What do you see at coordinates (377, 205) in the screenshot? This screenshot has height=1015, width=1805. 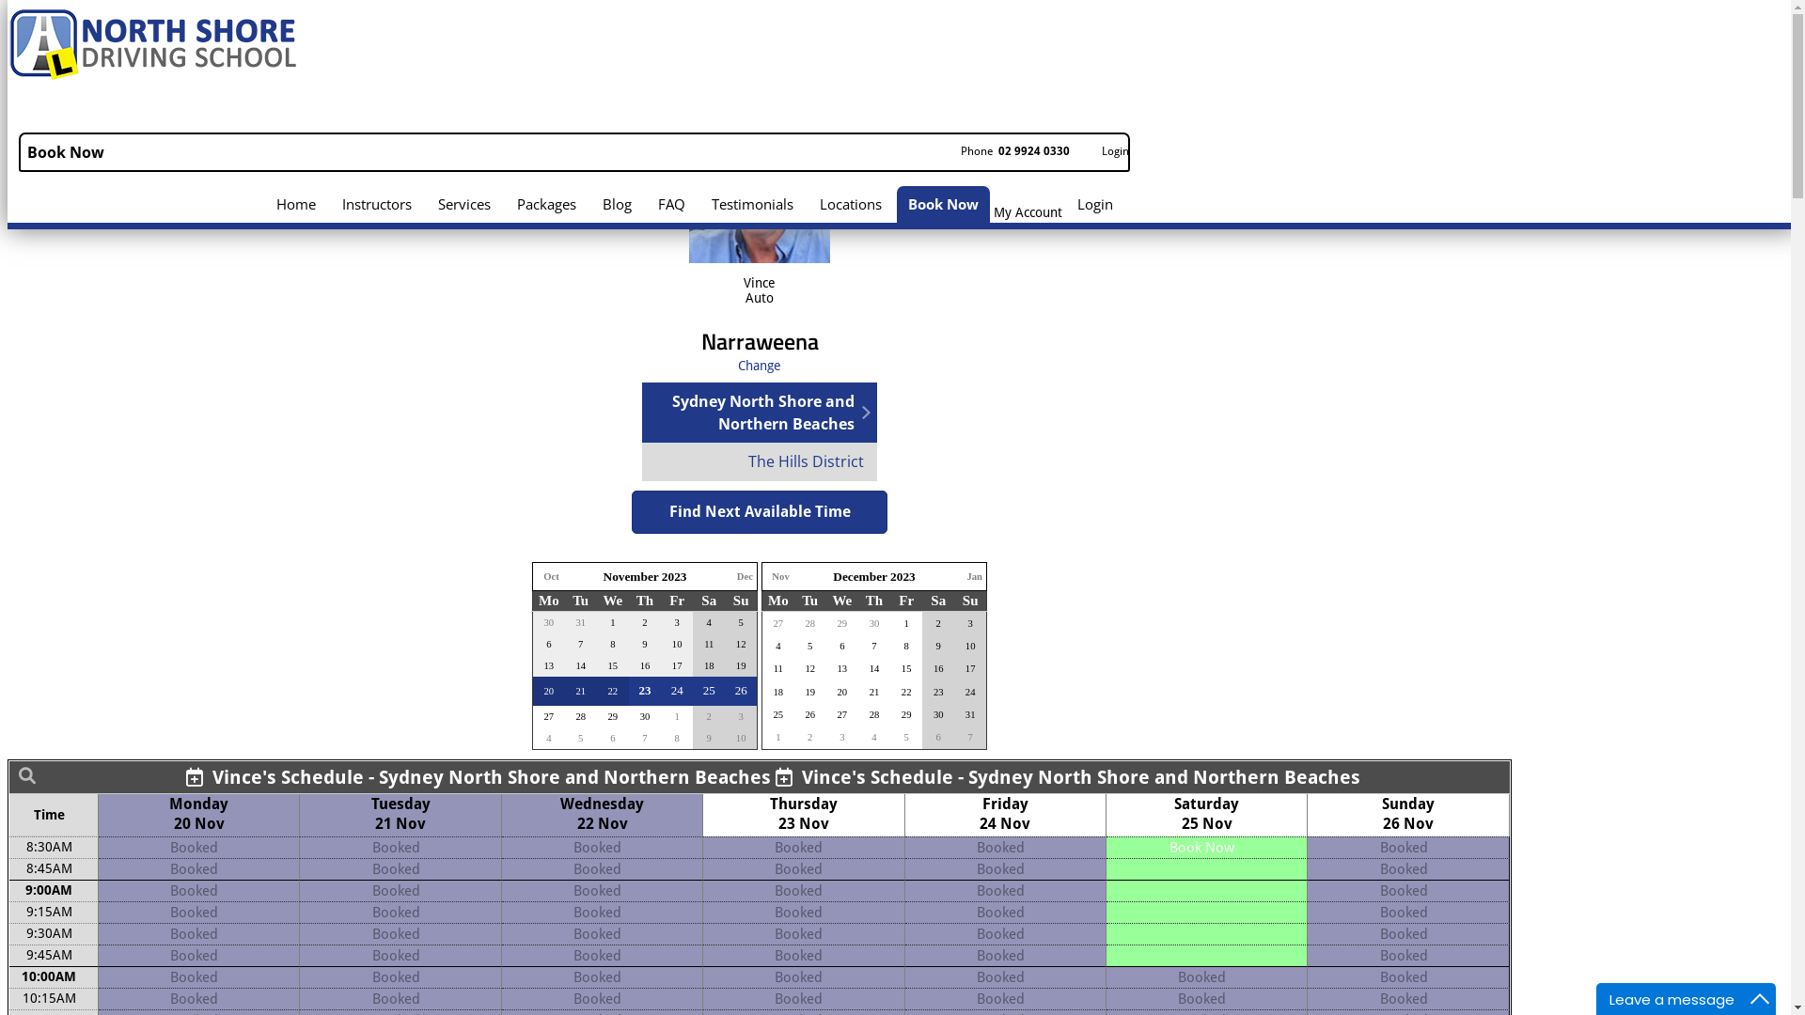 I see `Instructors` at bounding box center [377, 205].